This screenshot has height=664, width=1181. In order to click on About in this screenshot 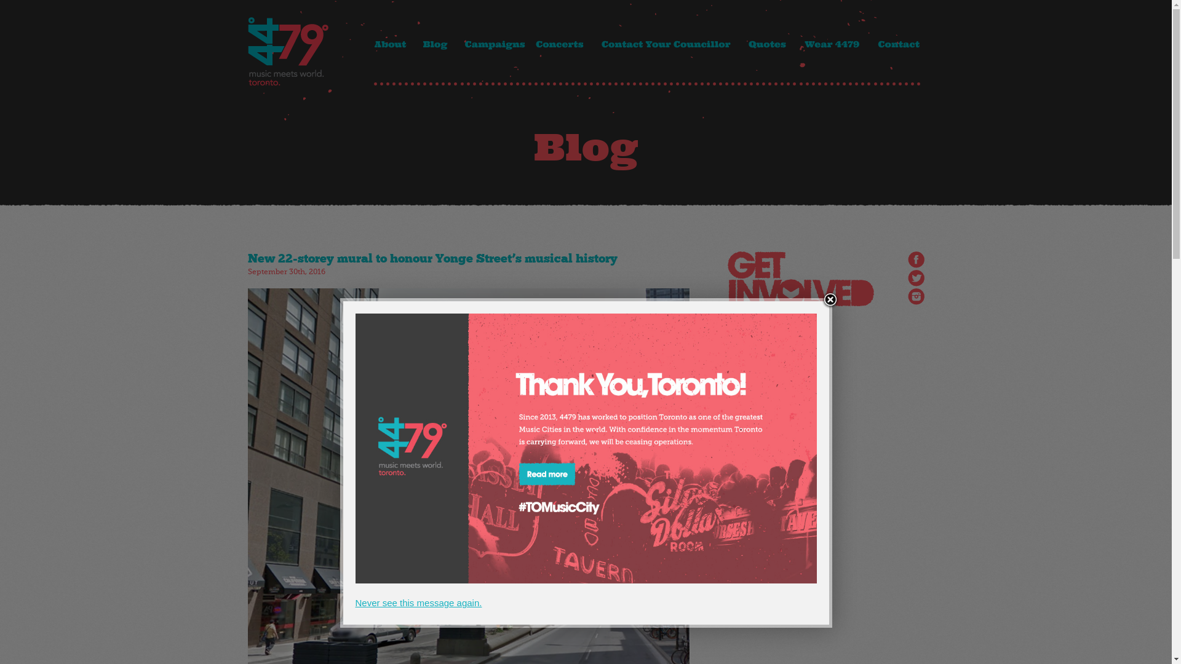, I will do `click(396, 44)`.